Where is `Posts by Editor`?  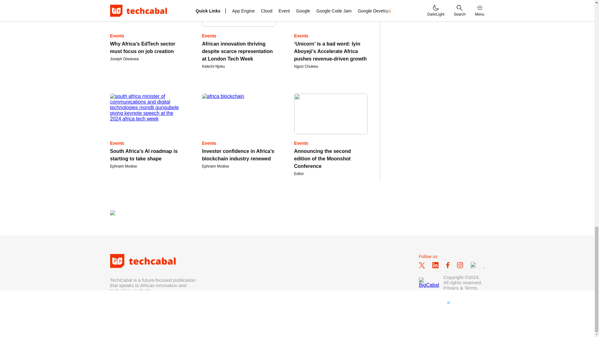
Posts by Editor is located at coordinates (299, 173).